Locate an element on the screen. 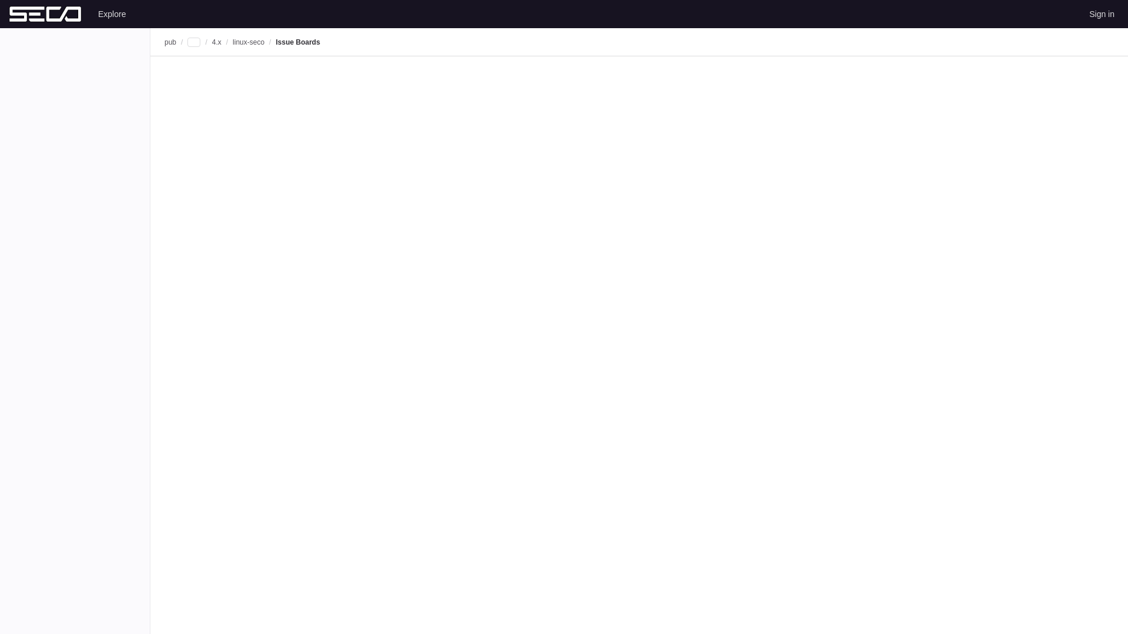  pub is located at coordinates (170, 42).